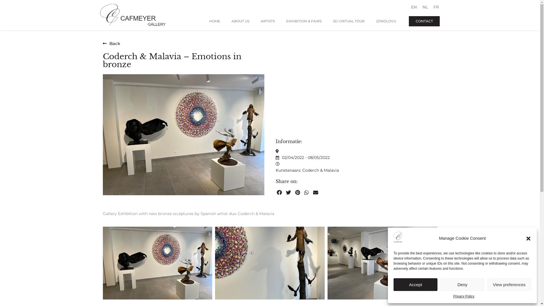 Image resolution: width=544 pixels, height=306 pixels. I want to click on 3D VIRTUAL TOUR, so click(349, 21).